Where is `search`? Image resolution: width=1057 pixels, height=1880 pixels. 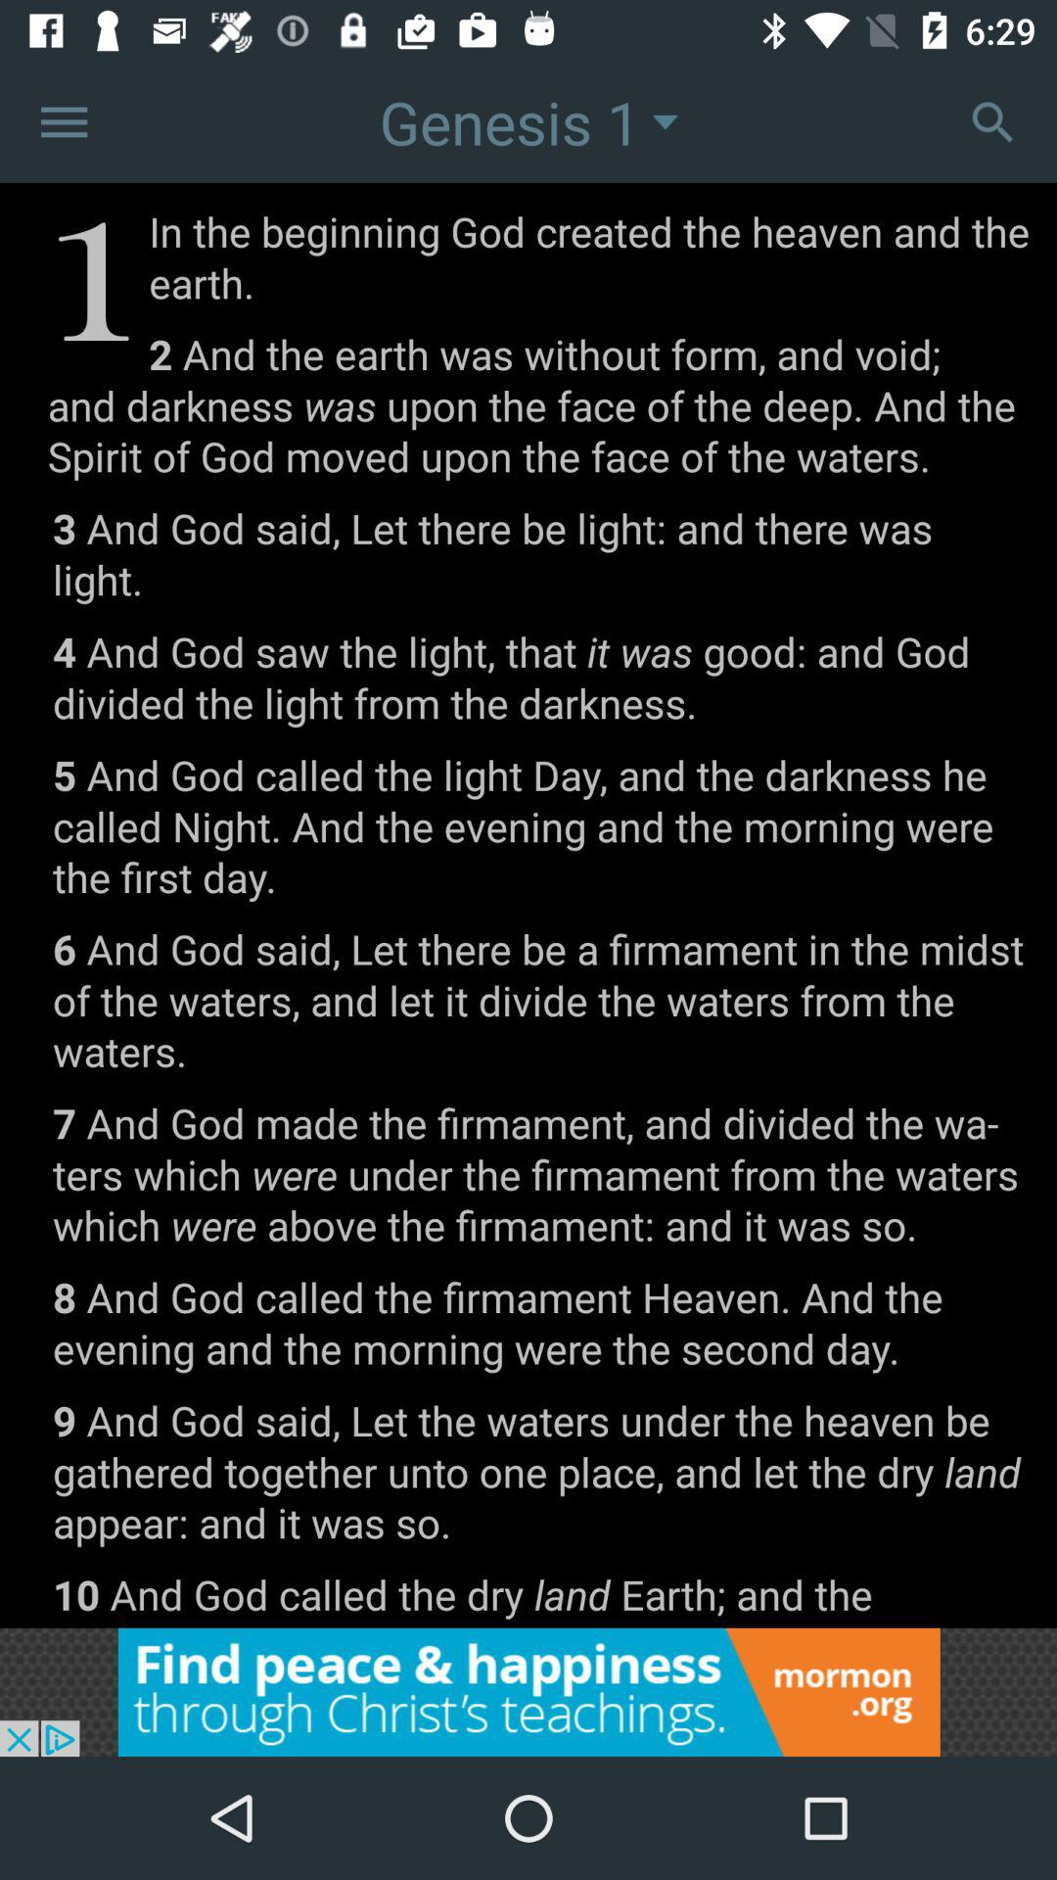
search is located at coordinates (992, 121).